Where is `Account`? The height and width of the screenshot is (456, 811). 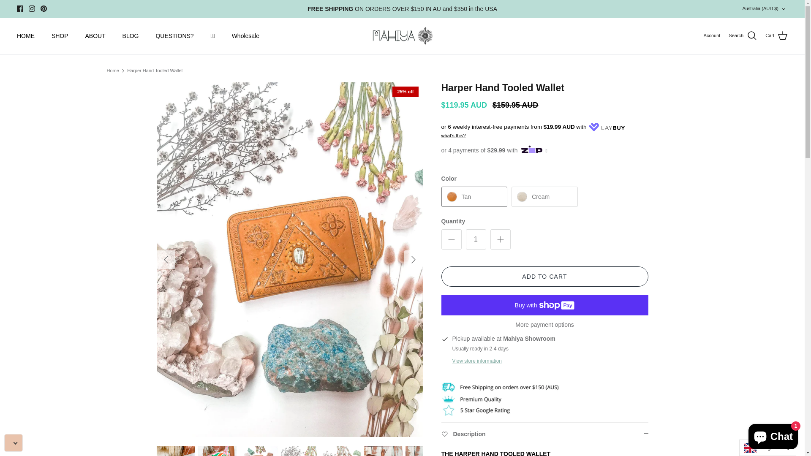 Account is located at coordinates (712, 36).